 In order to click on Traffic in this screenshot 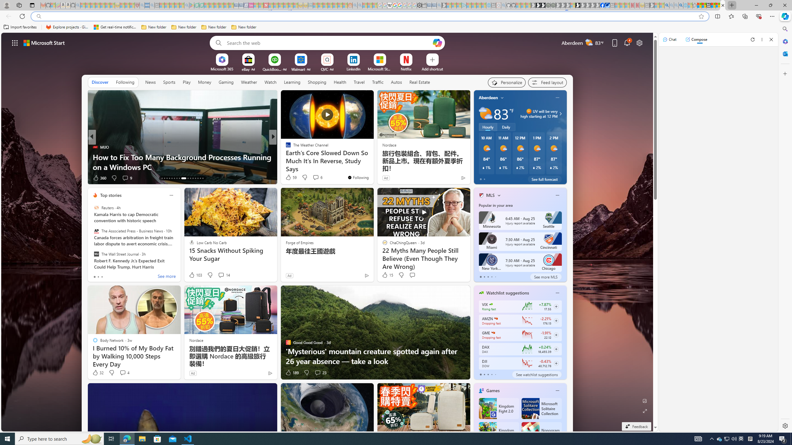, I will do `click(377, 82)`.